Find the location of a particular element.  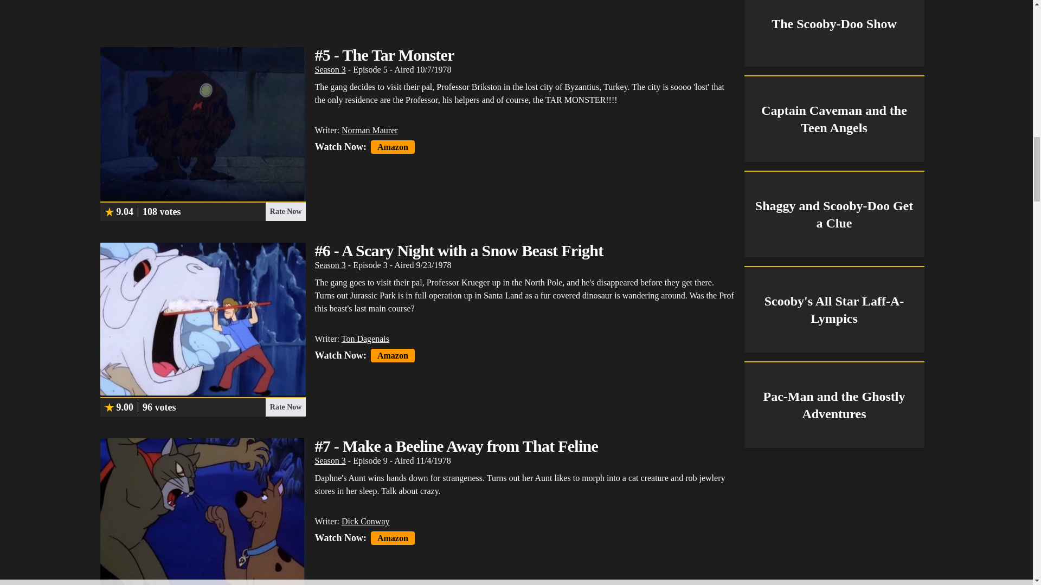

Amazon is located at coordinates (393, 355).